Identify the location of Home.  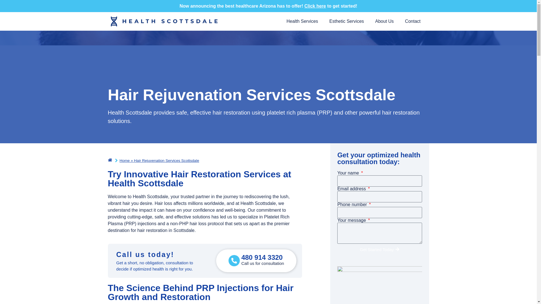
(125, 160).